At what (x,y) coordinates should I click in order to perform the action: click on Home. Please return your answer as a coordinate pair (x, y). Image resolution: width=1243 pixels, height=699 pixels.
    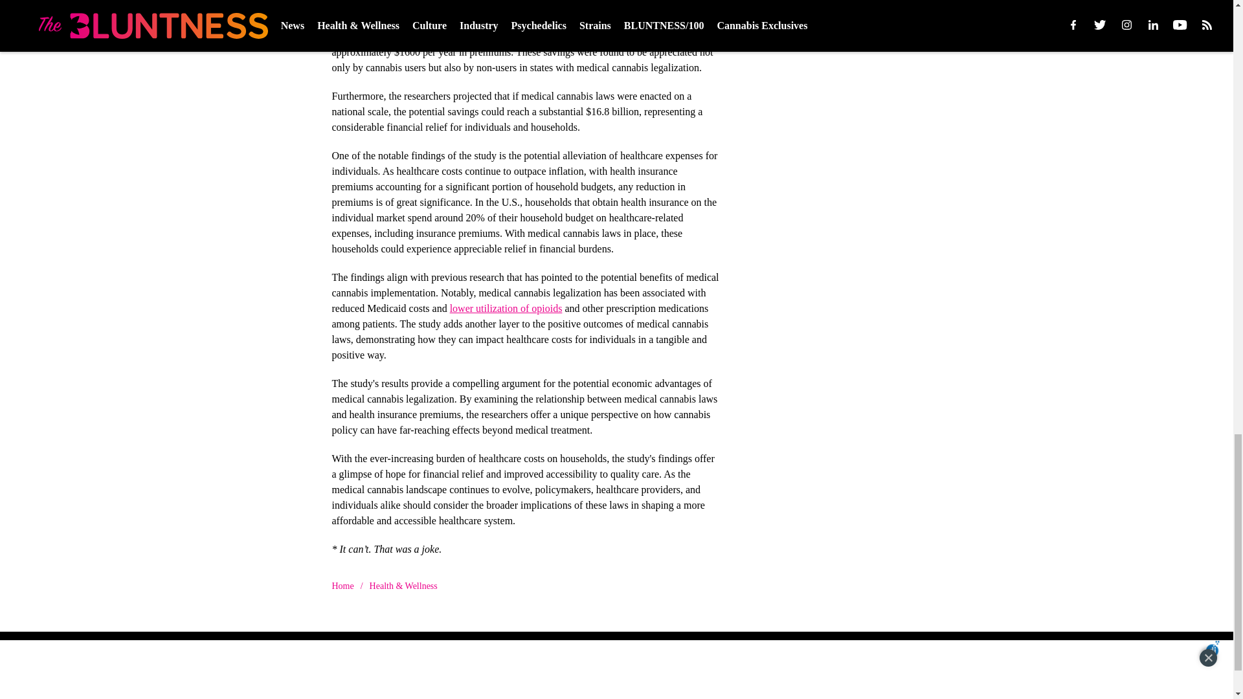
    Looking at the image, I should click on (342, 585).